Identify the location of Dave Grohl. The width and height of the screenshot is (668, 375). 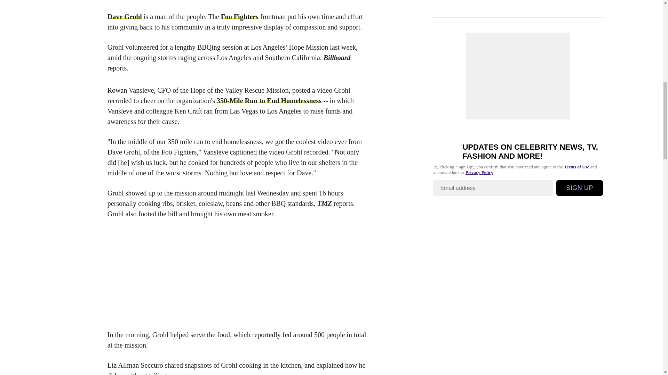
(125, 17).